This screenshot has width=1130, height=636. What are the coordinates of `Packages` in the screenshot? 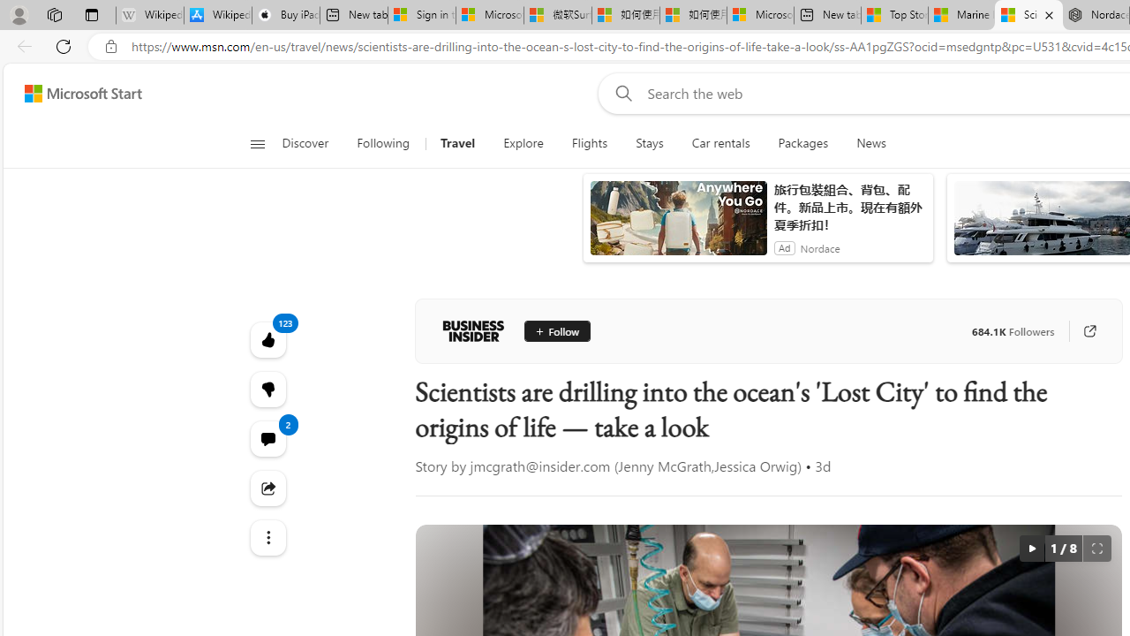 It's located at (803, 143).